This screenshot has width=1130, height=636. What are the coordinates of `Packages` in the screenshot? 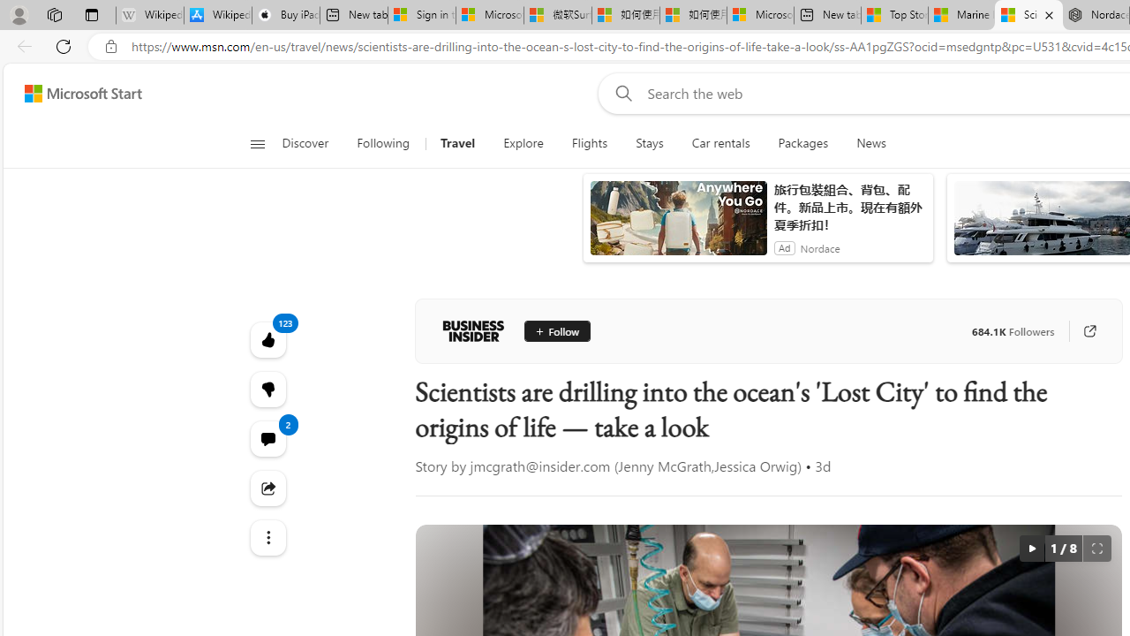 It's located at (803, 143).